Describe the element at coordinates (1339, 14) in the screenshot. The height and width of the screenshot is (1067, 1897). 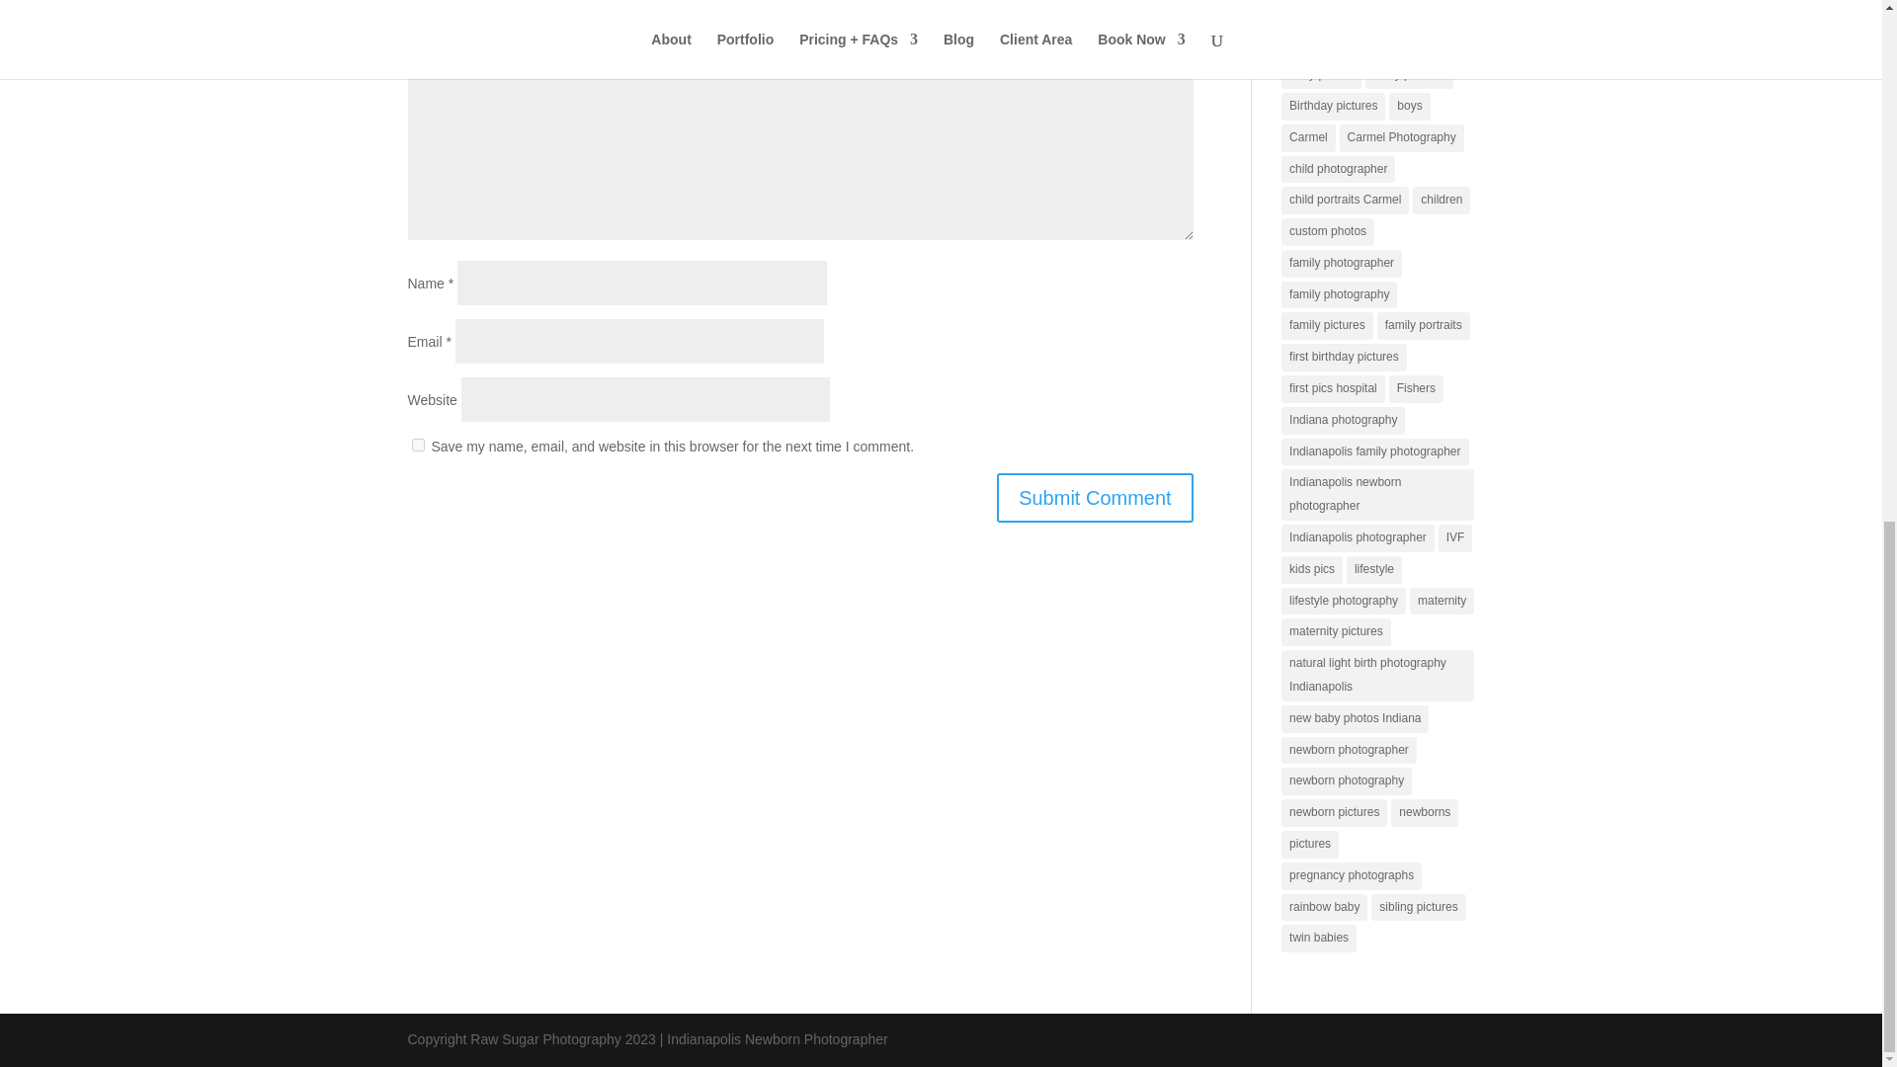
I see `baby photographer` at that location.